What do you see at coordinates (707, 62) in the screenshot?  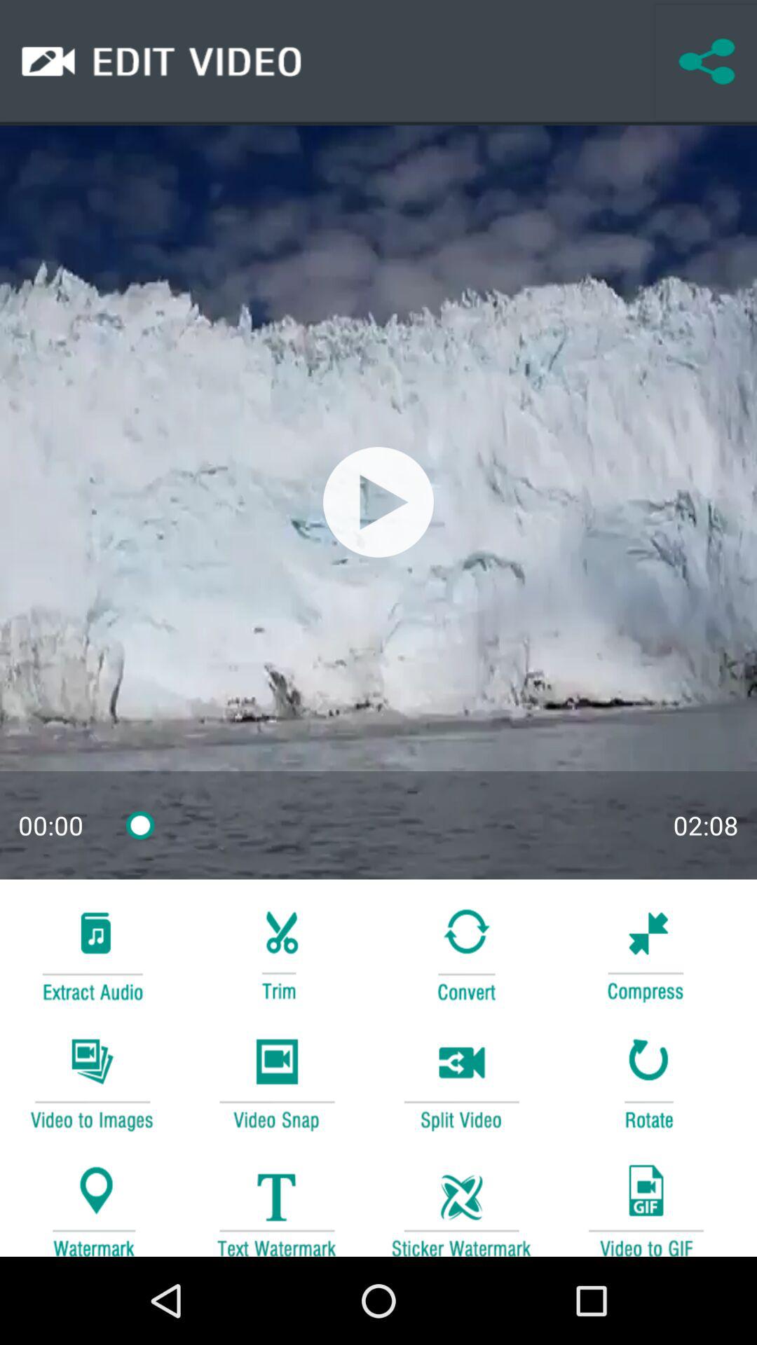 I see `share the video` at bounding box center [707, 62].